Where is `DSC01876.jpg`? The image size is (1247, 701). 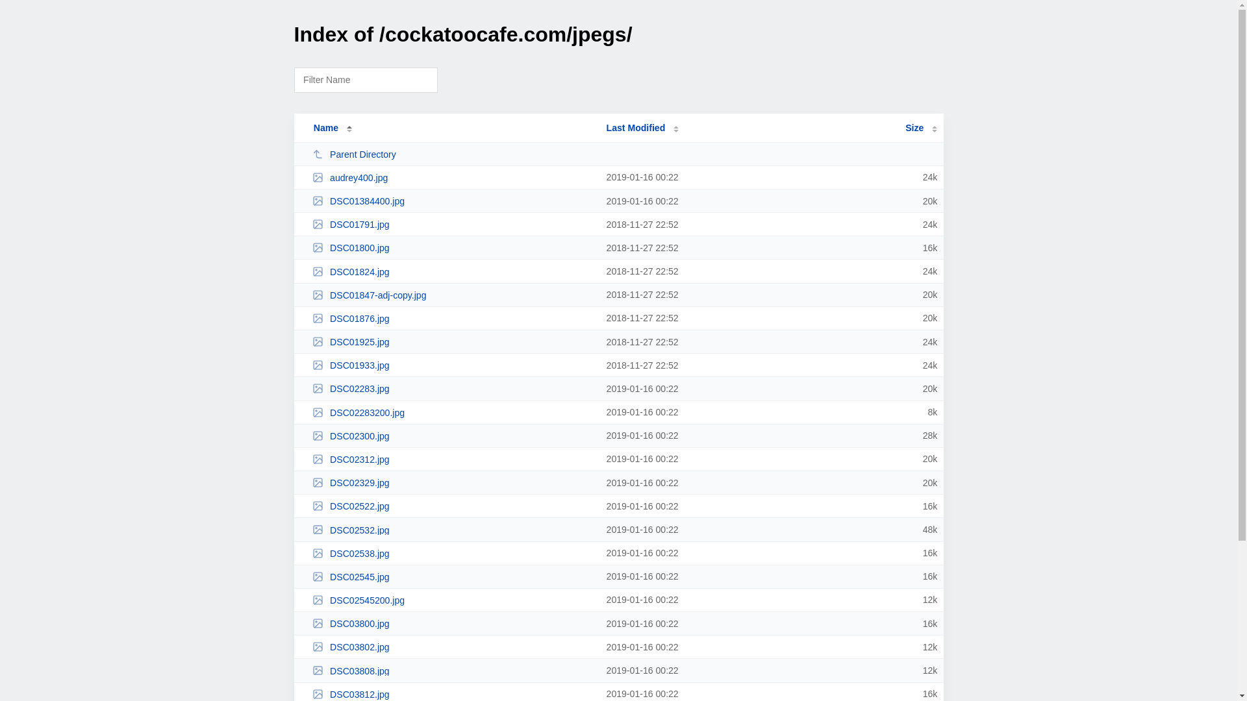
DSC01876.jpg is located at coordinates (453, 318).